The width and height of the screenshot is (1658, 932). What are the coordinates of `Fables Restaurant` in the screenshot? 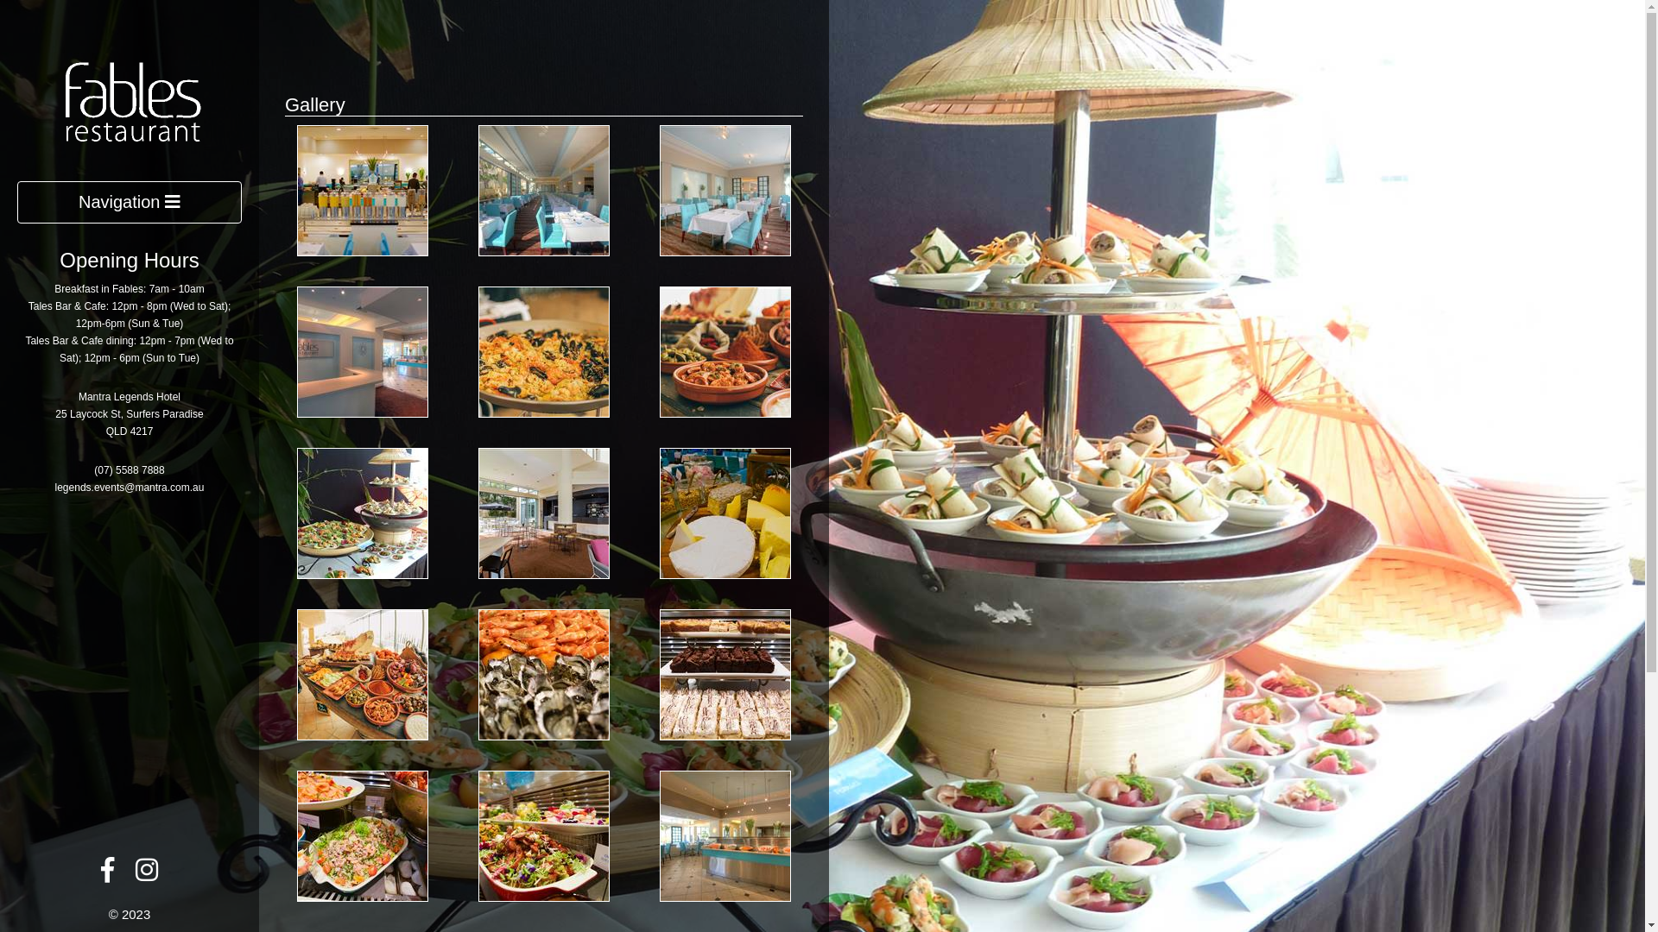 It's located at (130, 98).